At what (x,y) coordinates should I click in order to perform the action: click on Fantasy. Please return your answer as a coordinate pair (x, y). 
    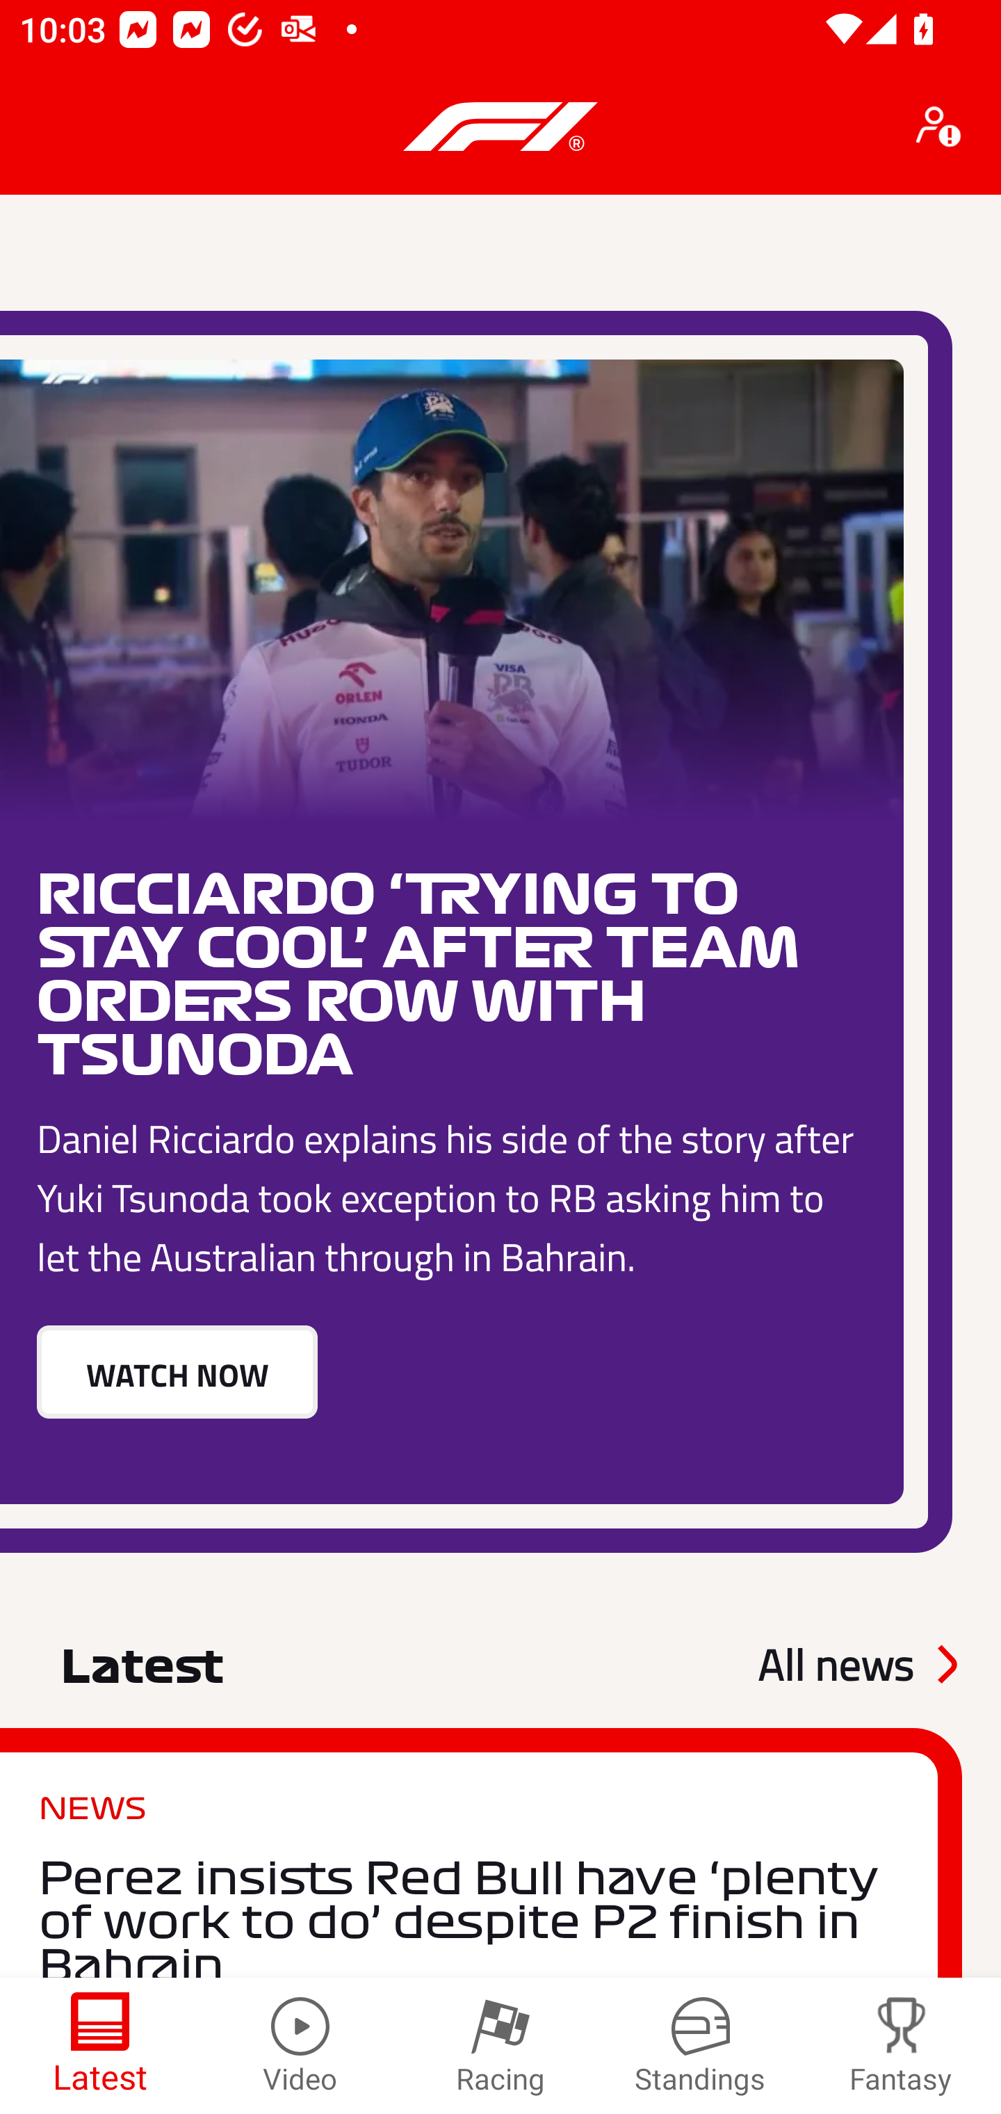
    Looking at the image, I should click on (901, 2046).